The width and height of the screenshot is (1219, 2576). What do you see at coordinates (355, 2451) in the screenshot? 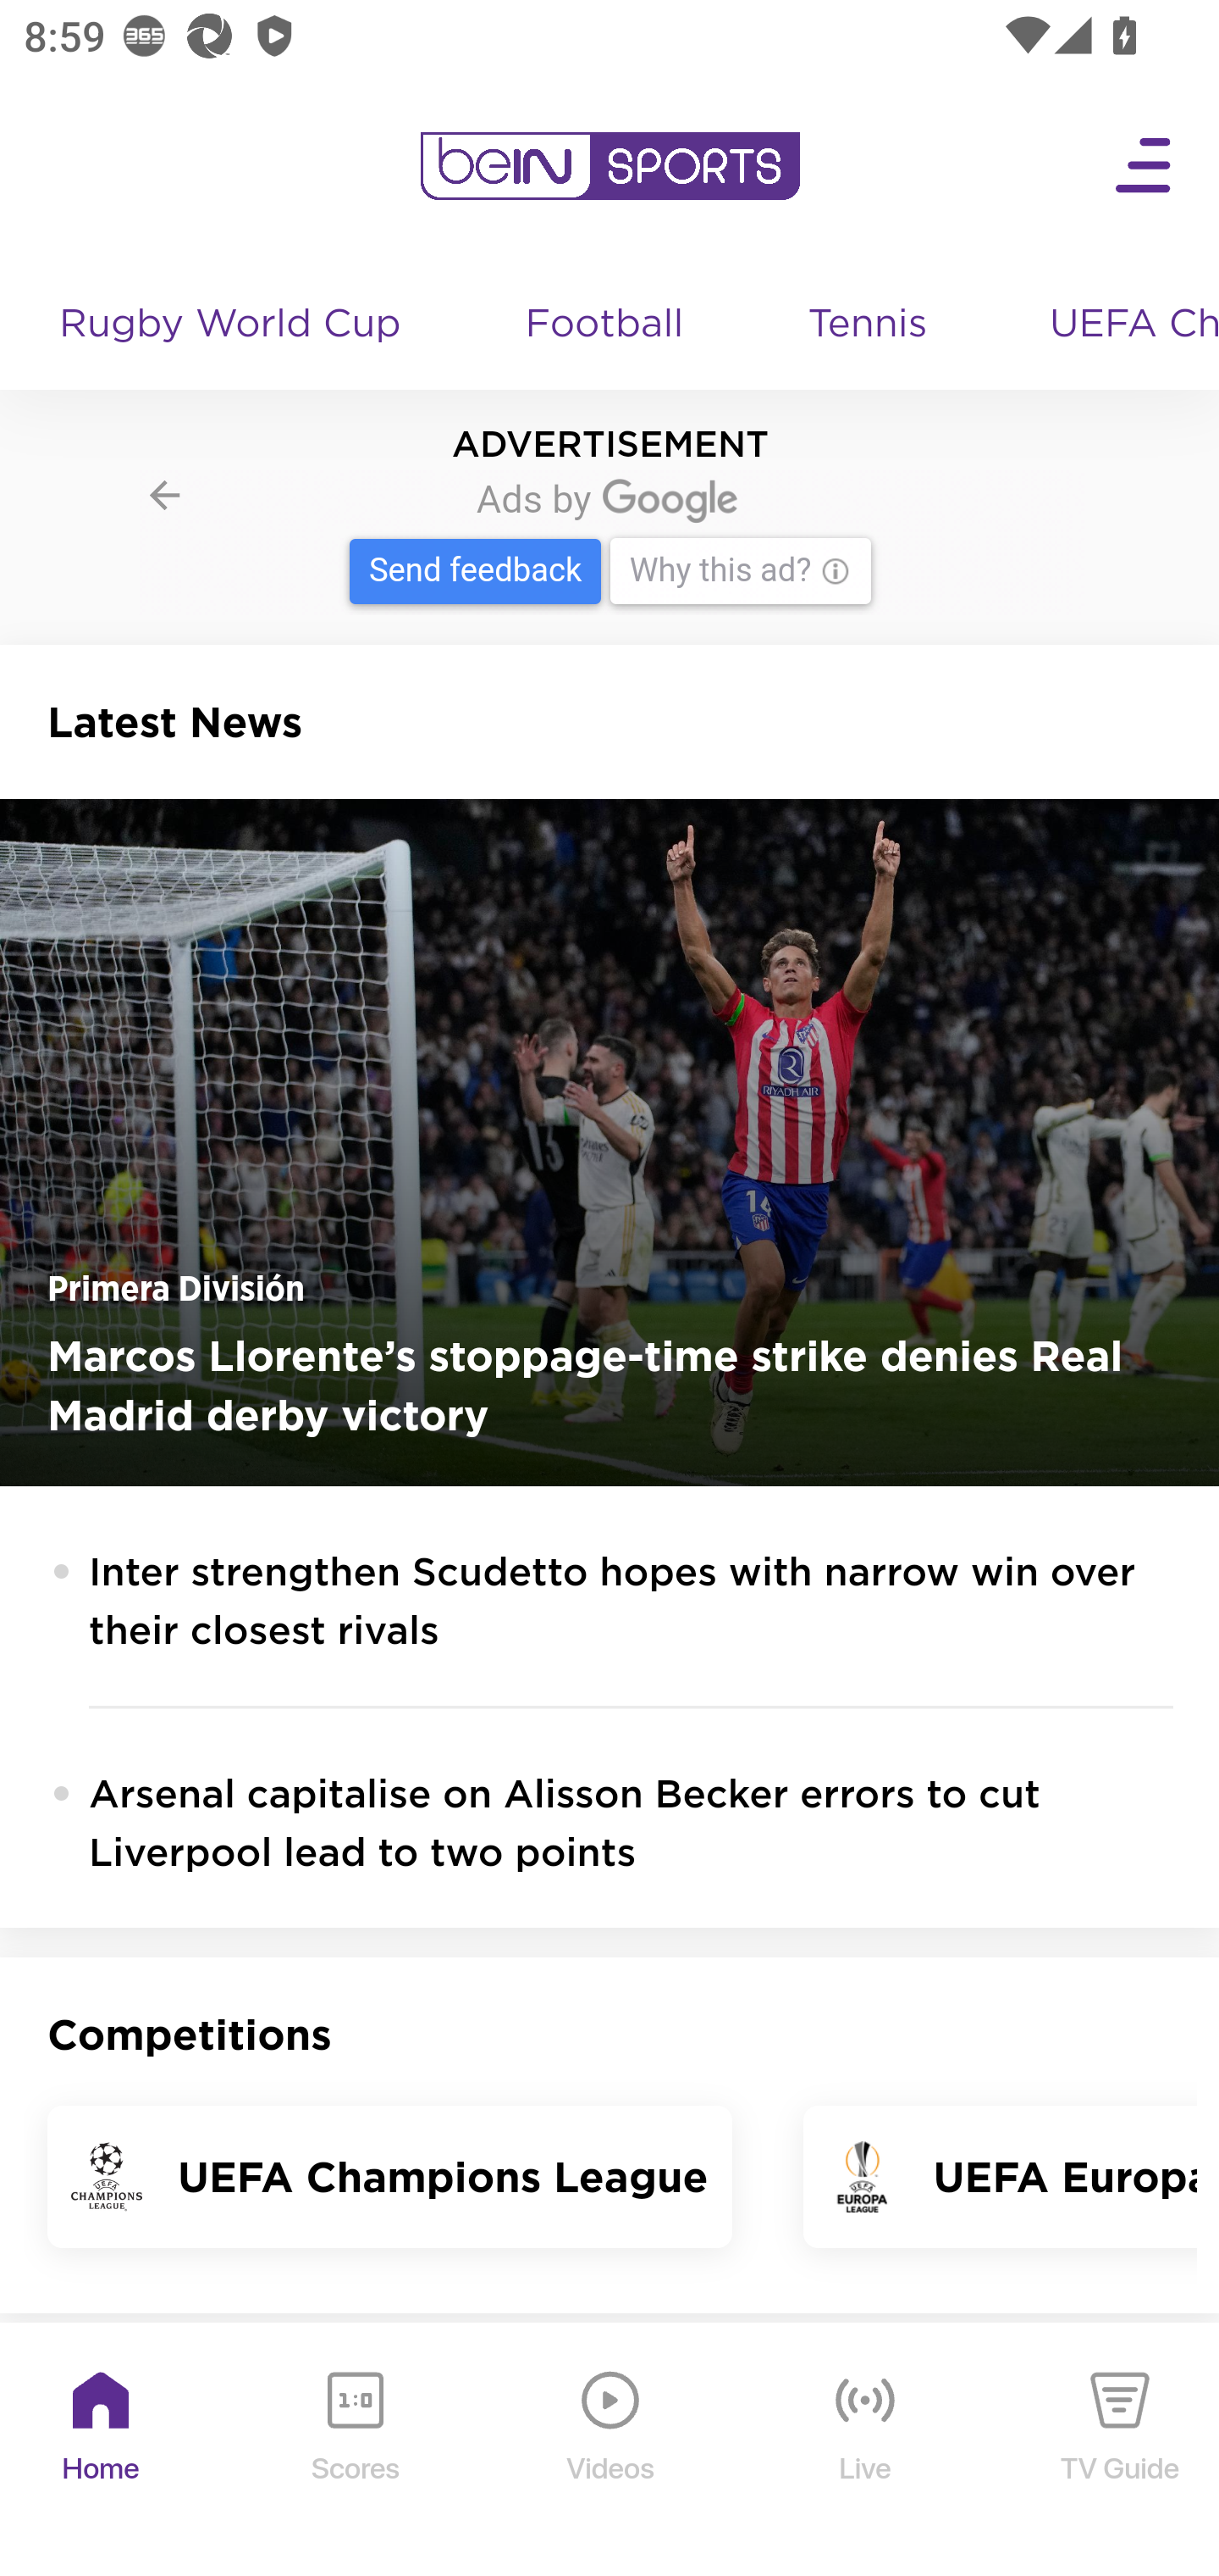
I see `Scores Scores Icon Scores` at bounding box center [355, 2451].